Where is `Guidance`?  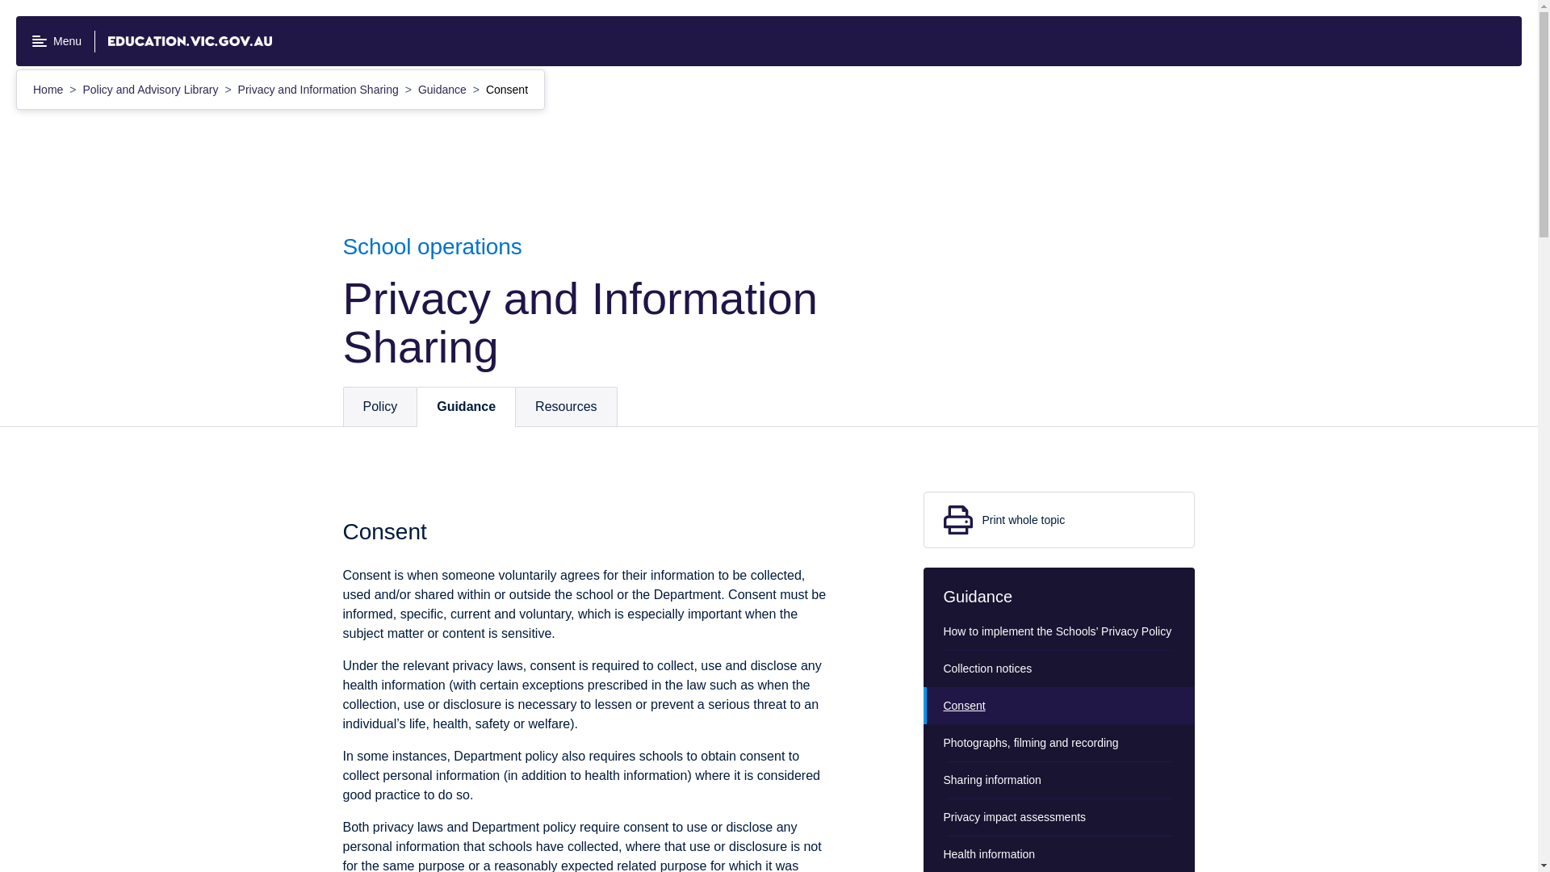 Guidance is located at coordinates (444, 89).